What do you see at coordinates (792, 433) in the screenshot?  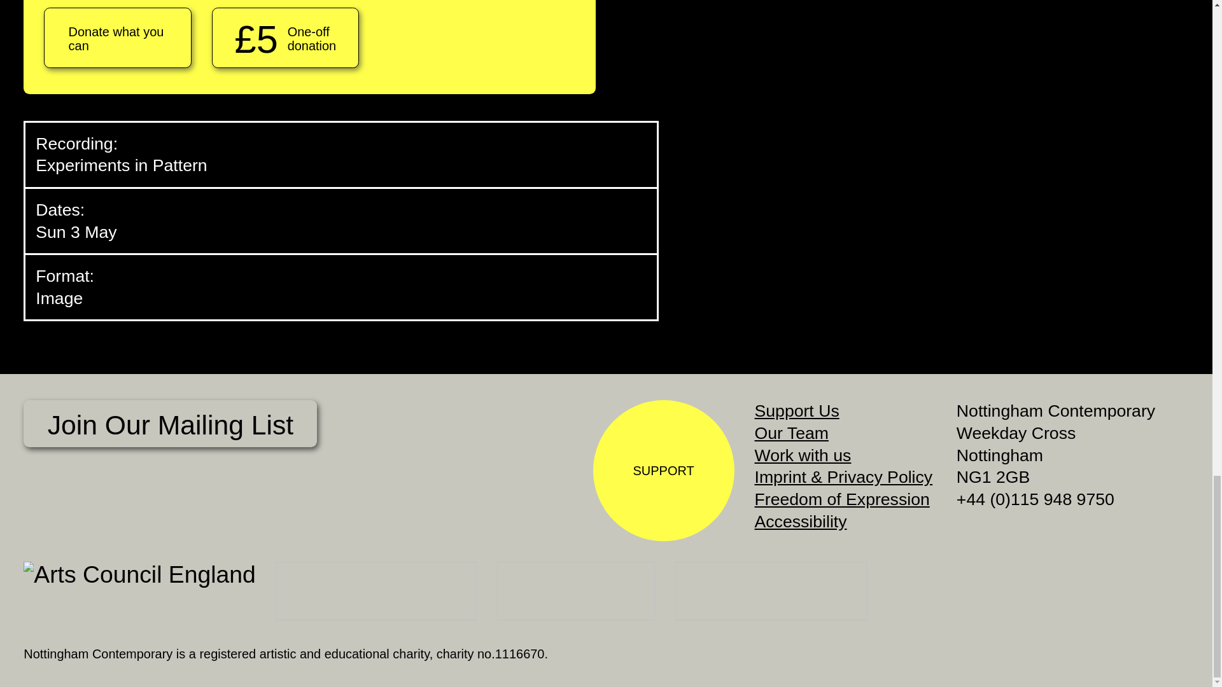 I see `Our Team` at bounding box center [792, 433].